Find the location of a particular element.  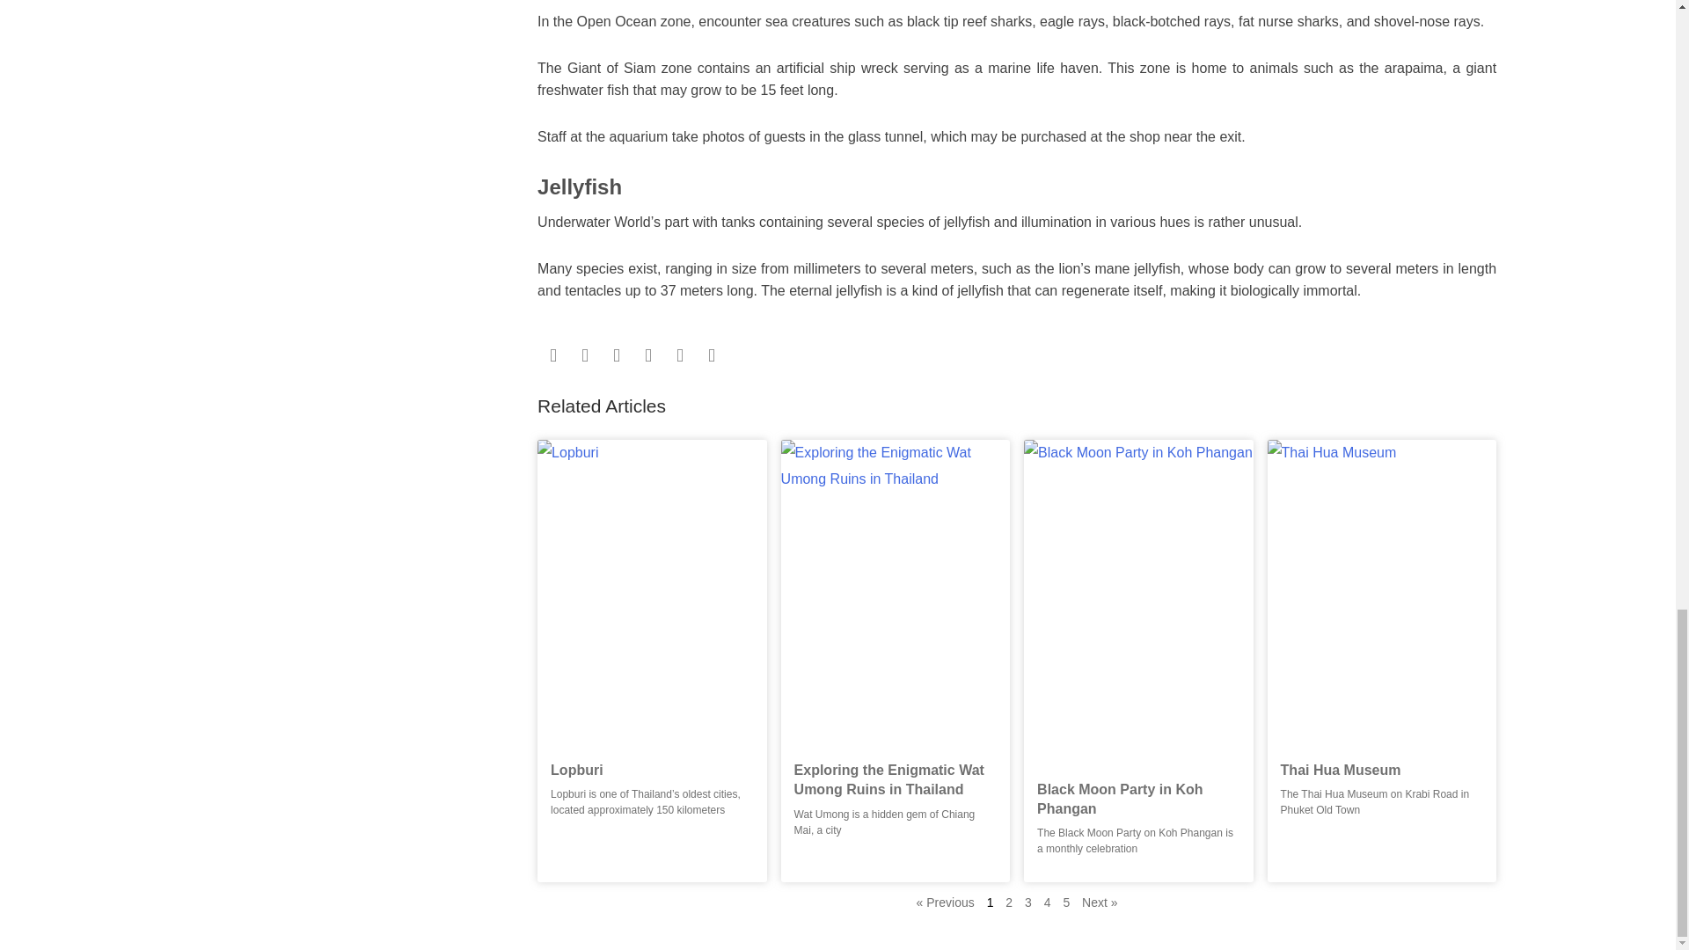

Black Moon Party in Koh Phangan is located at coordinates (1119, 799).